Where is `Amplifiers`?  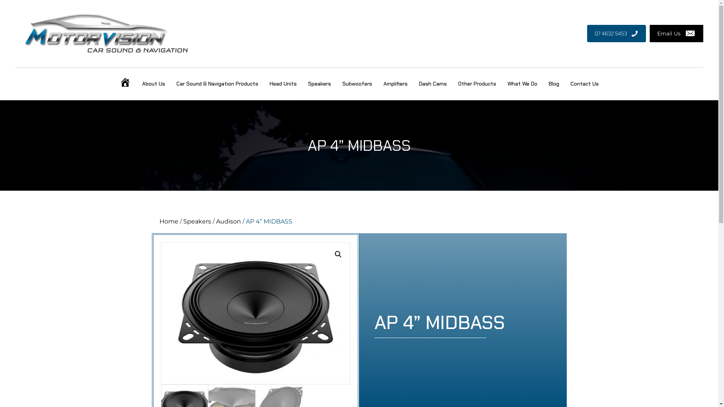 Amplifiers is located at coordinates (396, 84).